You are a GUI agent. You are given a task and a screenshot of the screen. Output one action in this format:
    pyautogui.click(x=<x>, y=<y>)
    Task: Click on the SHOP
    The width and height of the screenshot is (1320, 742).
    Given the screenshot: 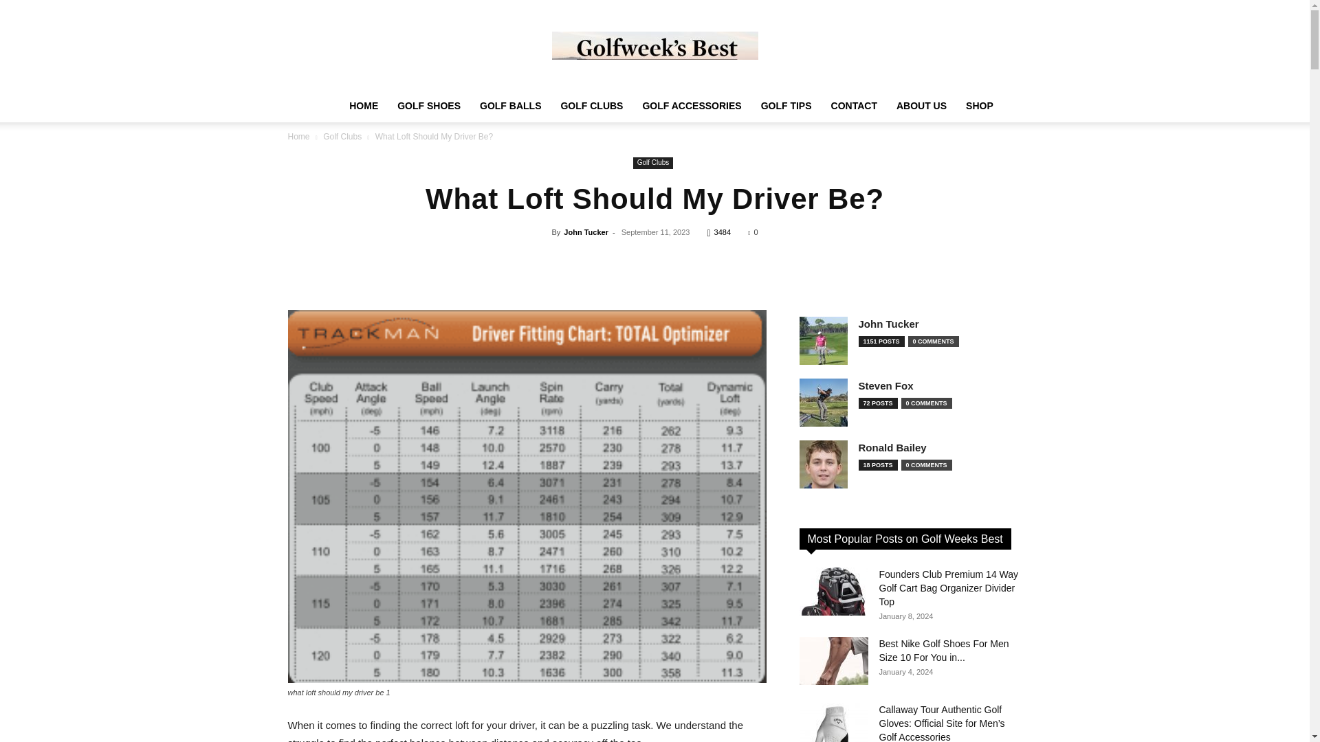 What is the action you would take?
    pyautogui.click(x=979, y=106)
    